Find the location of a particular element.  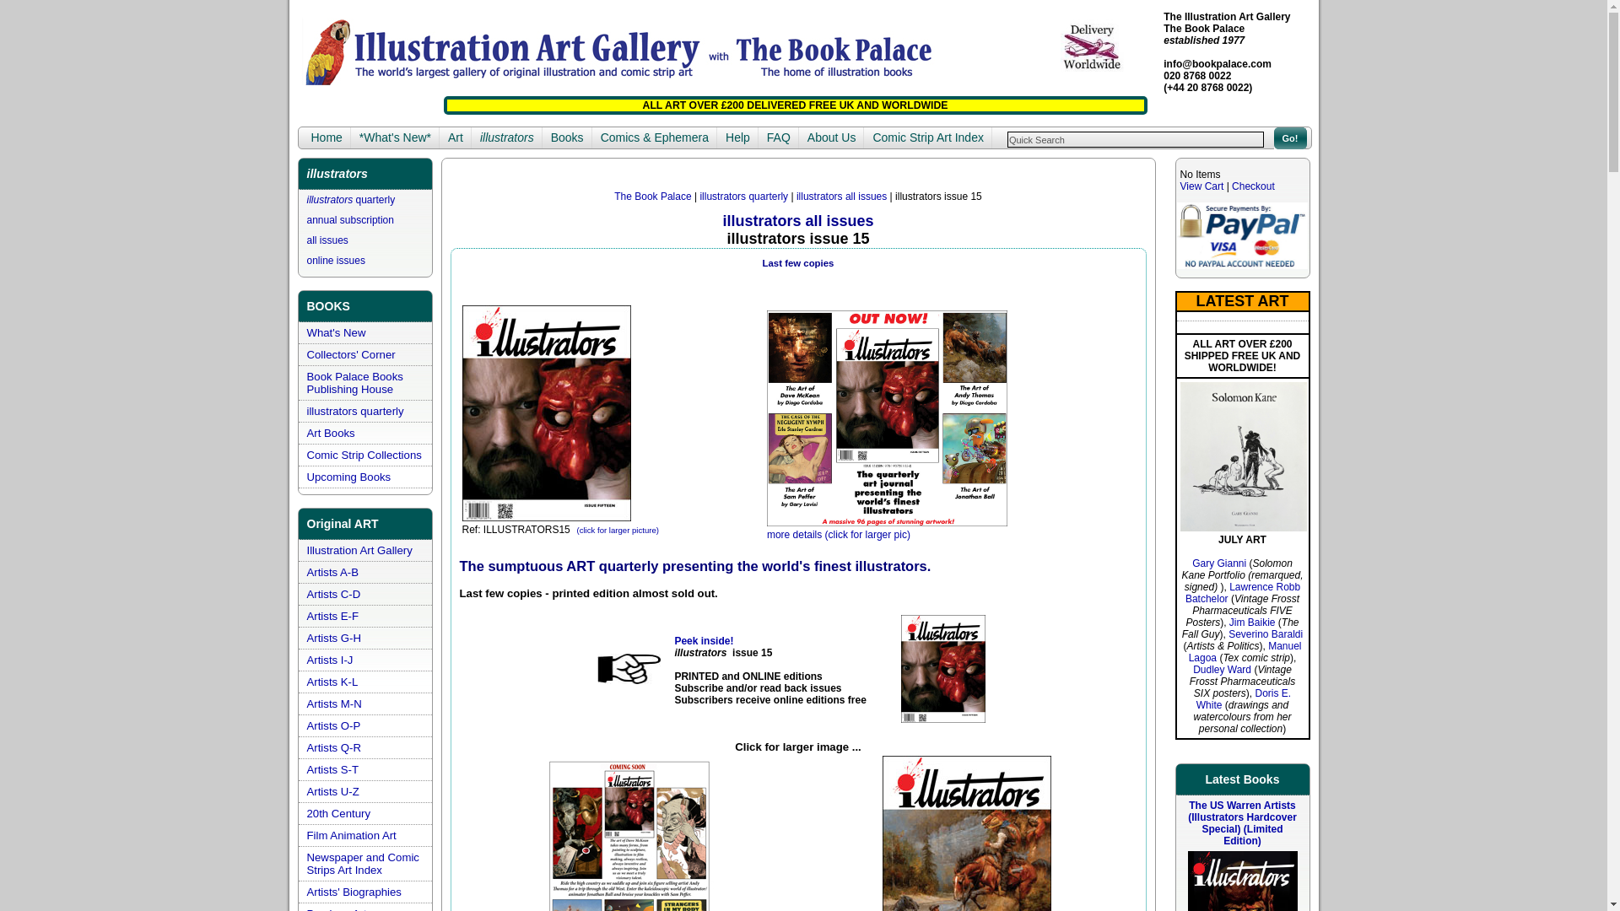

illustrators is located at coordinates (506, 138).